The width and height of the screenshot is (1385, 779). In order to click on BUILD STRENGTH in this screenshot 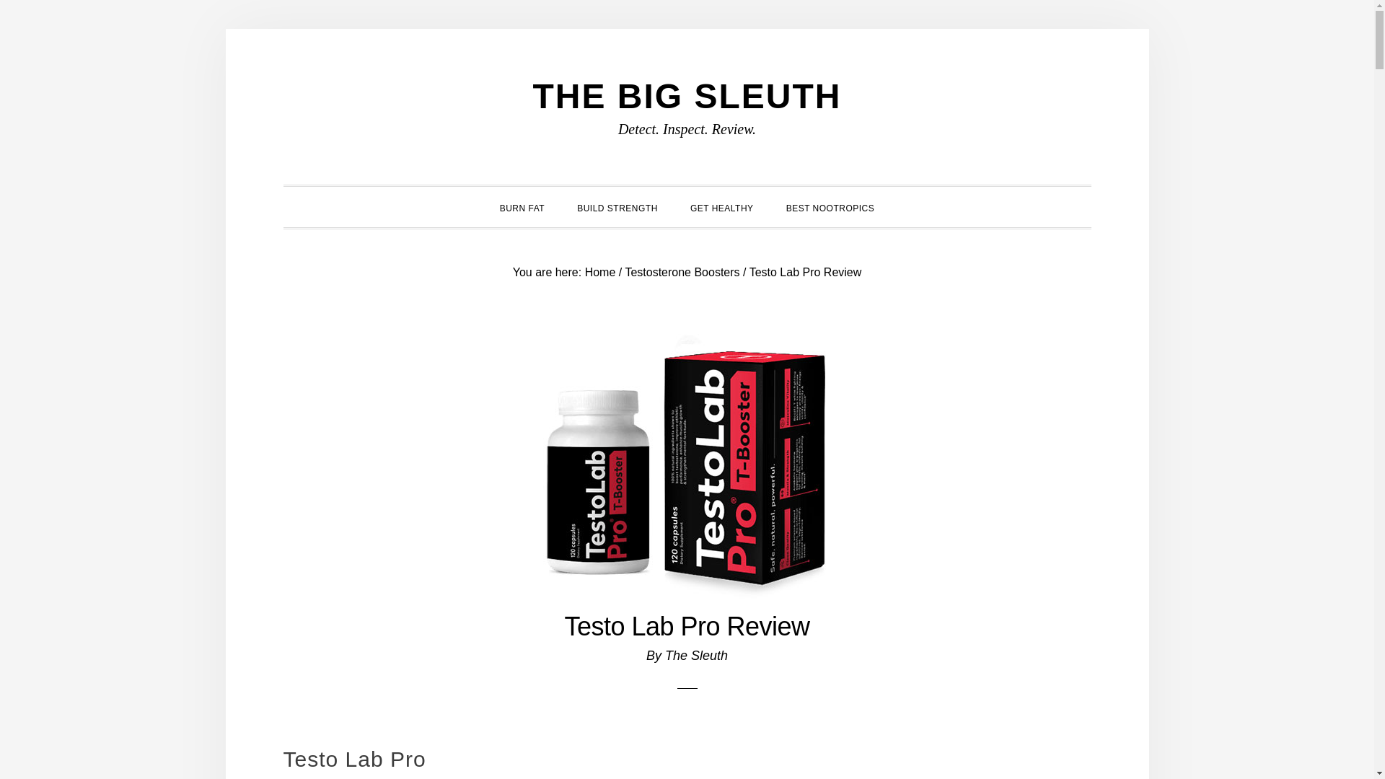, I will do `click(617, 206)`.